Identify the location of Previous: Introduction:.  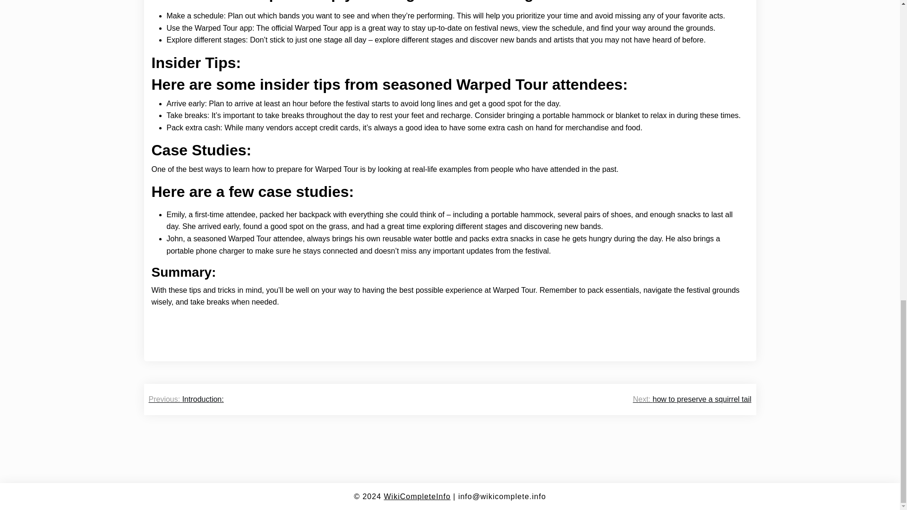
(186, 399).